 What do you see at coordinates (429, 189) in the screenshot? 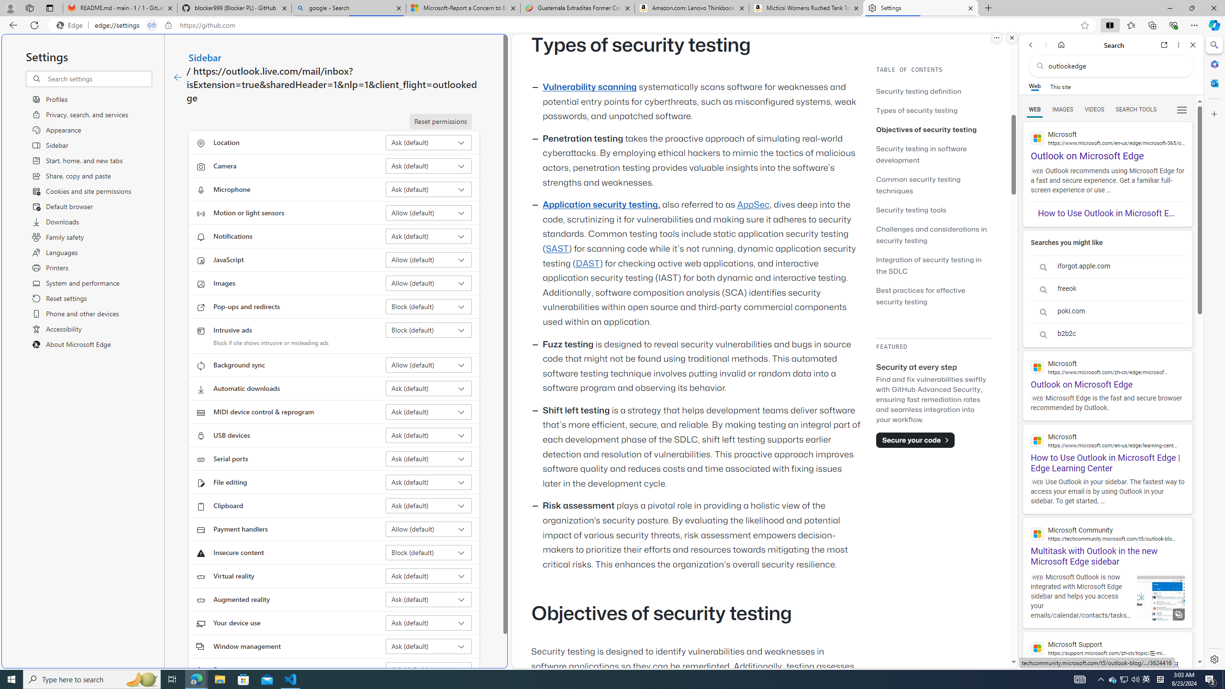
I see `Microphone Ask (default)` at bounding box center [429, 189].